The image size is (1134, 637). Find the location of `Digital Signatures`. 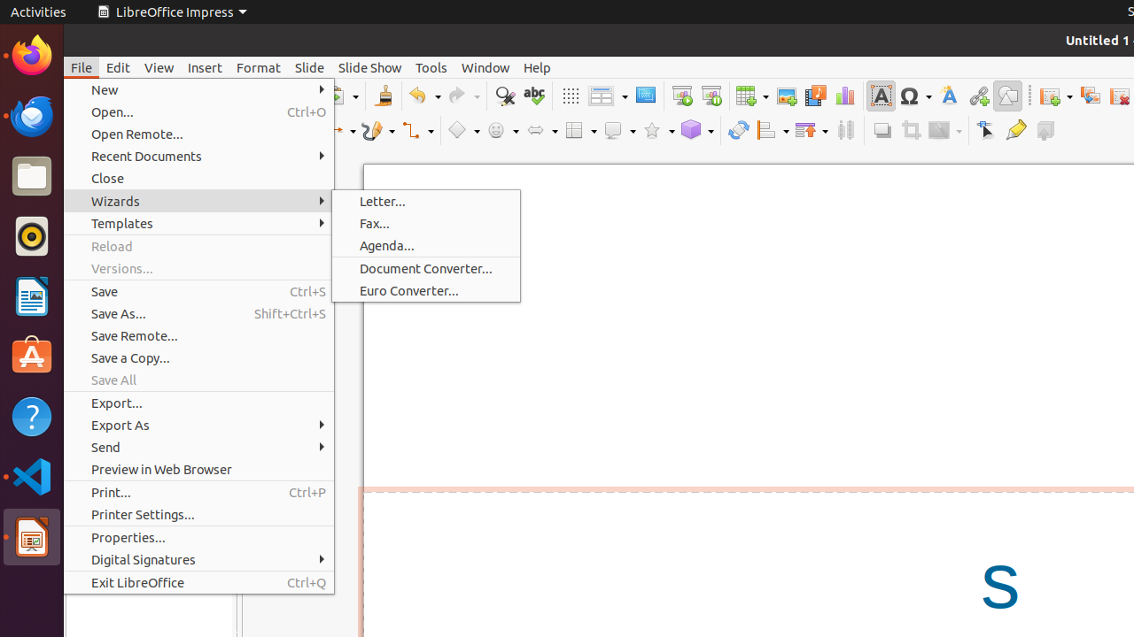

Digital Signatures is located at coordinates (198, 559).